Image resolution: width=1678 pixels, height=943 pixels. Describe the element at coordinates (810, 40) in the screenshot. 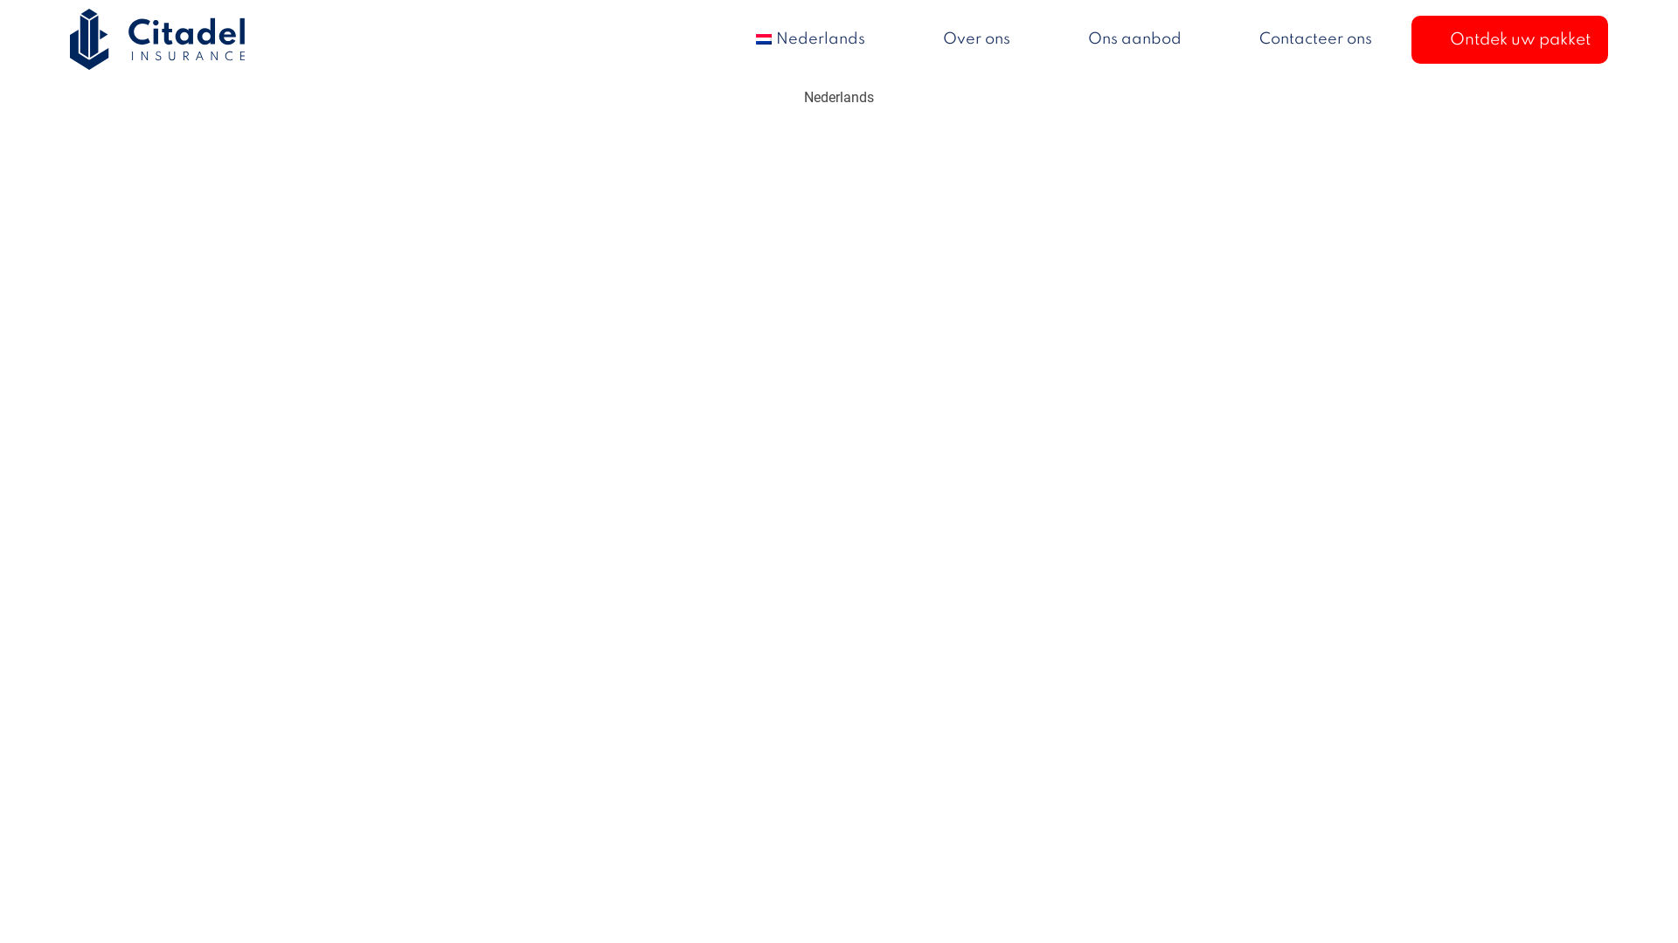

I see `Nederlands` at that location.